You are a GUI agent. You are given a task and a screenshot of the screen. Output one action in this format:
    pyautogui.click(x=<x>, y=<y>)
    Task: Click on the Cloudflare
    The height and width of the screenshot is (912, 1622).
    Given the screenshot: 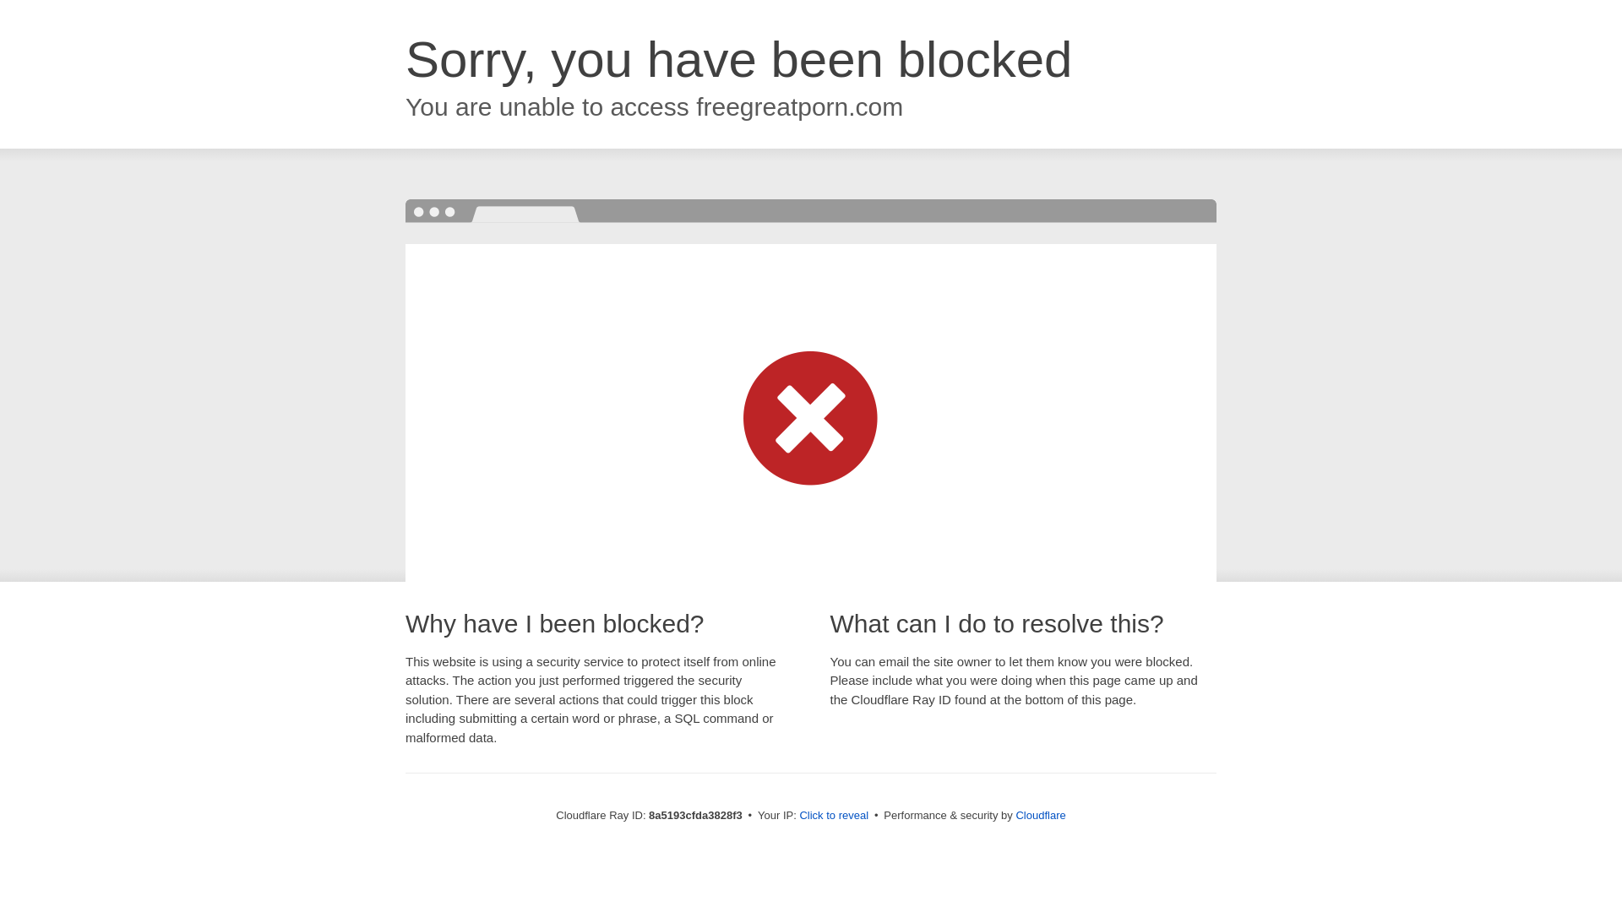 What is the action you would take?
    pyautogui.click(x=1040, y=815)
    